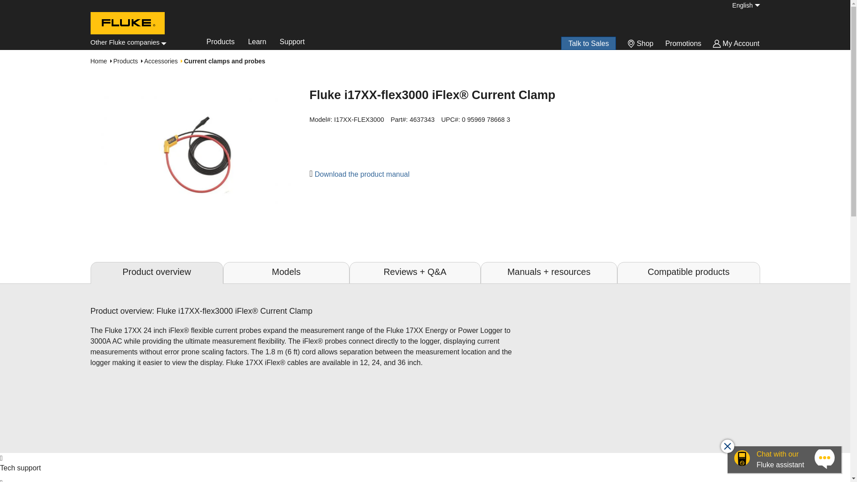  What do you see at coordinates (127, 25) in the screenshot?
I see `Home` at bounding box center [127, 25].